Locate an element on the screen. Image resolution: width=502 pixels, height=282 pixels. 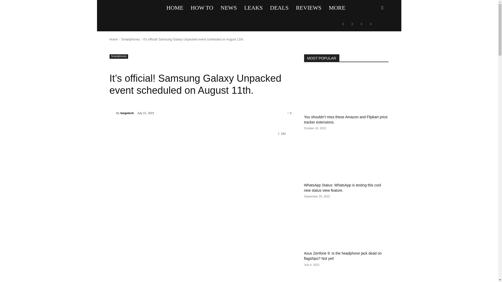
HOME is located at coordinates (175, 8).